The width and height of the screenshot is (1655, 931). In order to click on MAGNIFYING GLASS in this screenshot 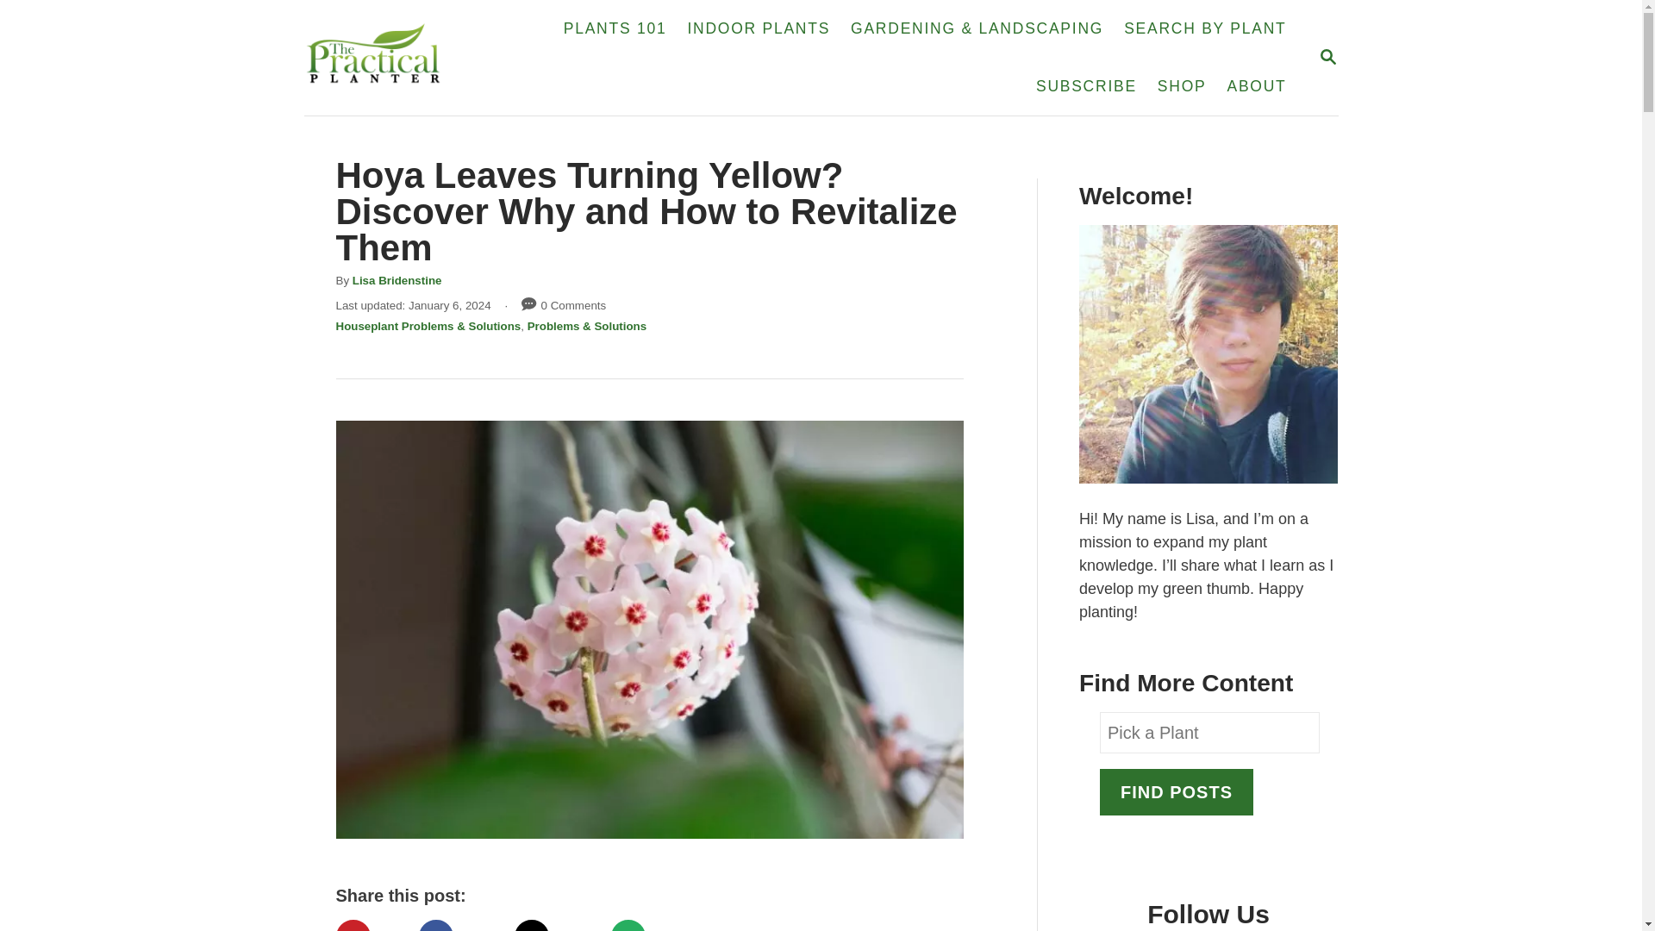, I will do `click(371, 926)`.